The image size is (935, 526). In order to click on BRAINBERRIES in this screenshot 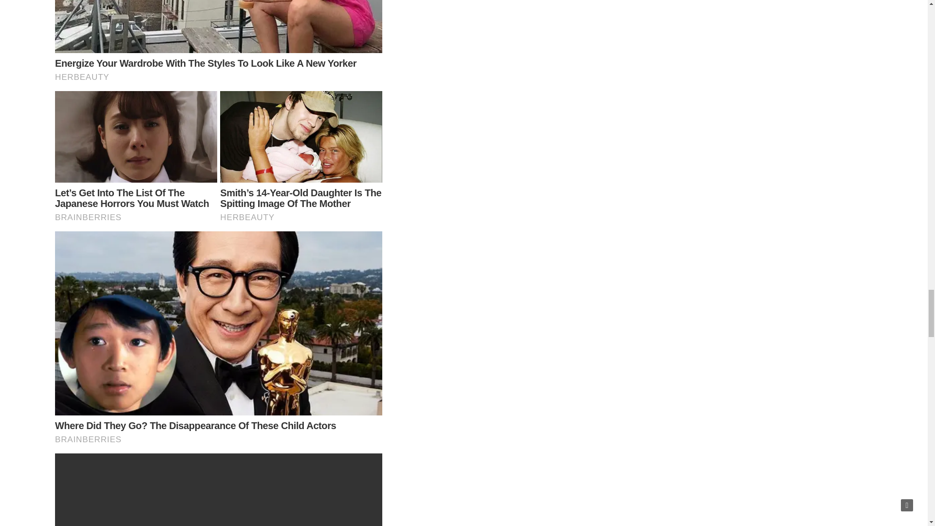, I will do `click(136, 217)`.